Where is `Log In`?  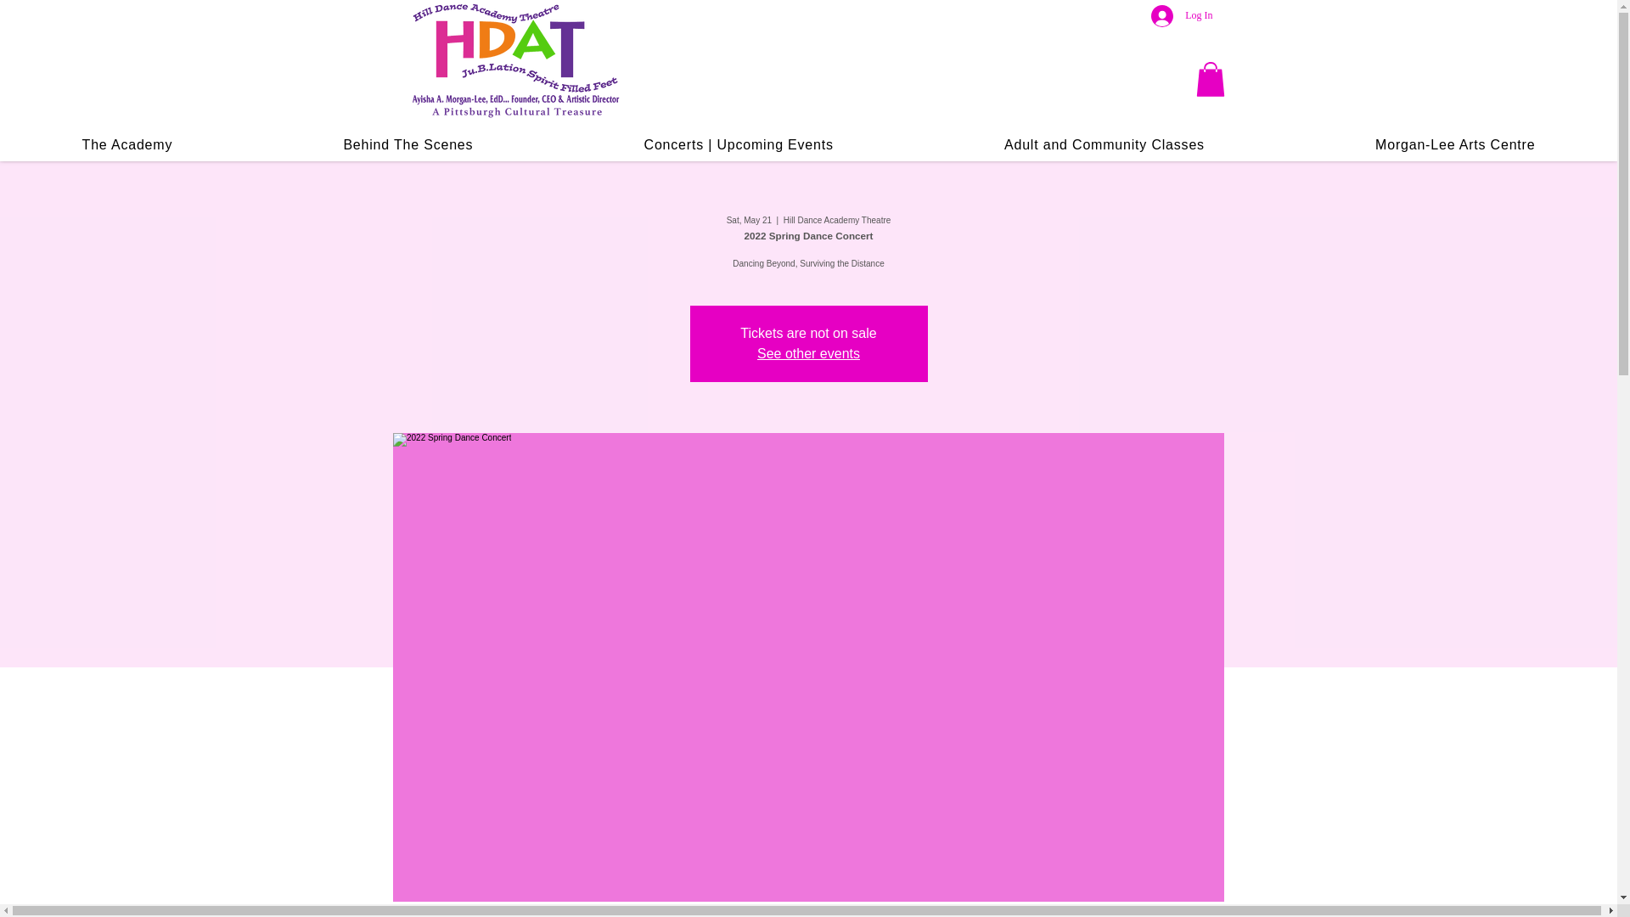
Log In is located at coordinates (1182, 15).